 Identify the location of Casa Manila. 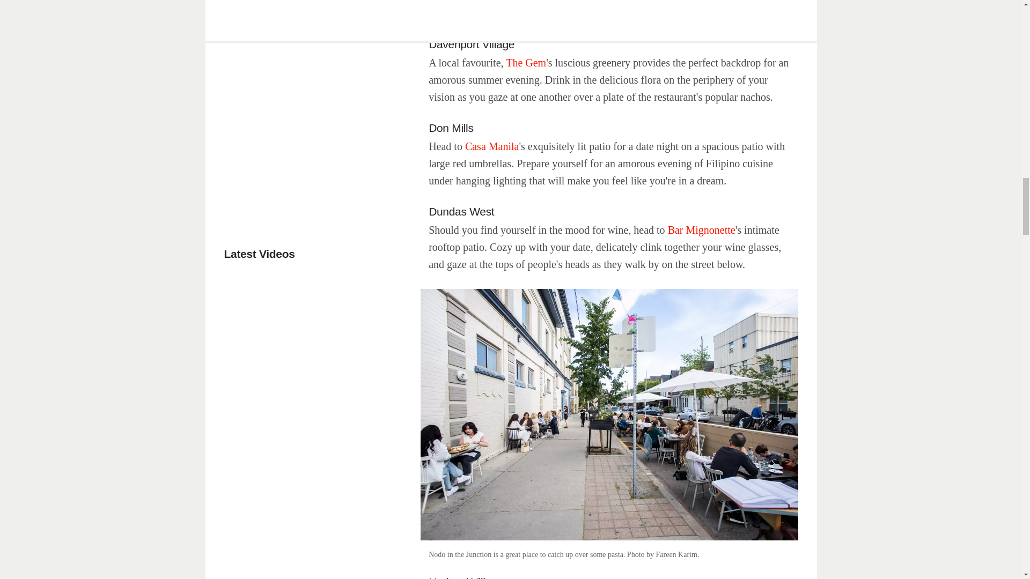
(492, 146).